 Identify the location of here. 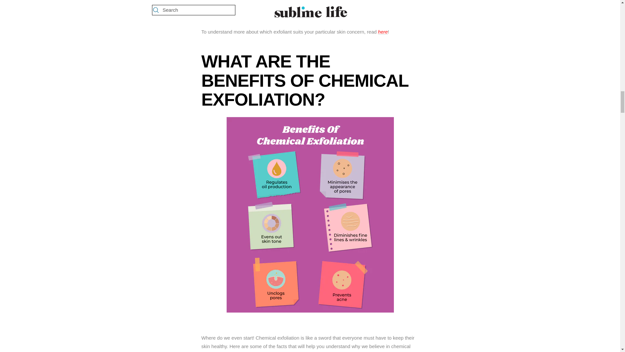
(383, 31).